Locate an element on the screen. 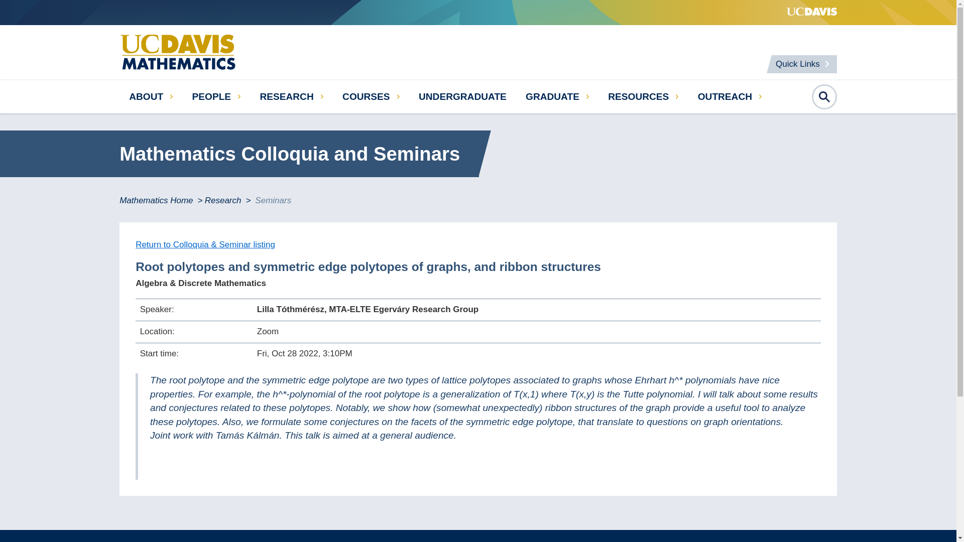 The image size is (964, 542). ABOUT is located at coordinates (151, 96).